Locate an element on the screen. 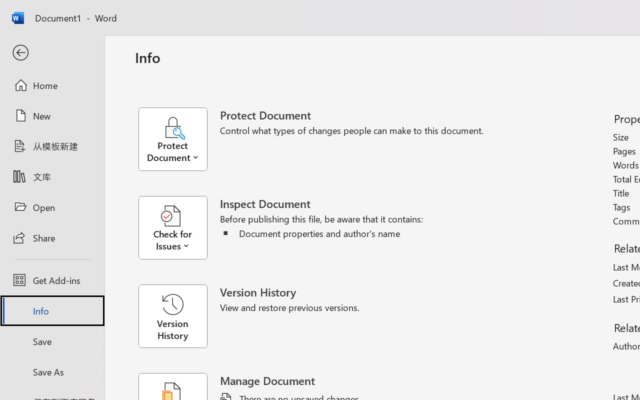 This screenshot has height=400, width=640. Get Add-ins is located at coordinates (52, 280).